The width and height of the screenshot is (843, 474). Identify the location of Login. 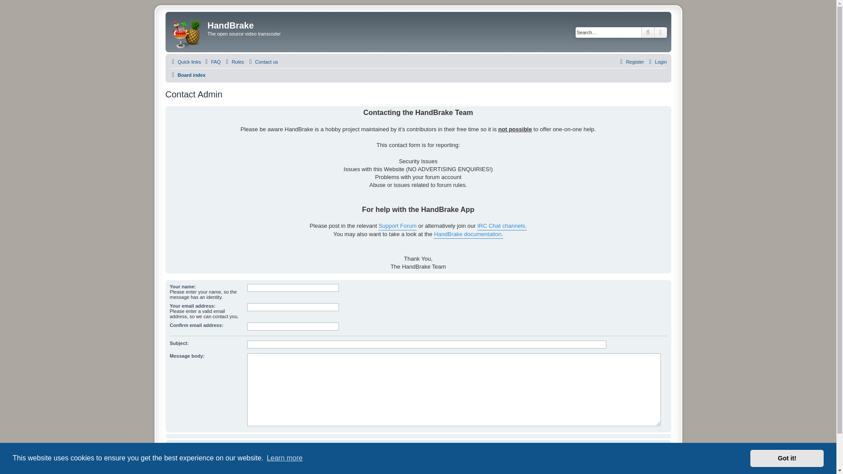
(657, 61).